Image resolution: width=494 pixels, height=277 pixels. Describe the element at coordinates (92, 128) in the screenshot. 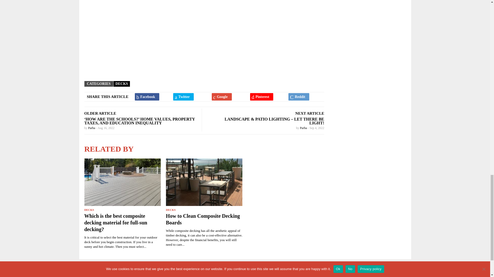

I see `Parba` at that location.